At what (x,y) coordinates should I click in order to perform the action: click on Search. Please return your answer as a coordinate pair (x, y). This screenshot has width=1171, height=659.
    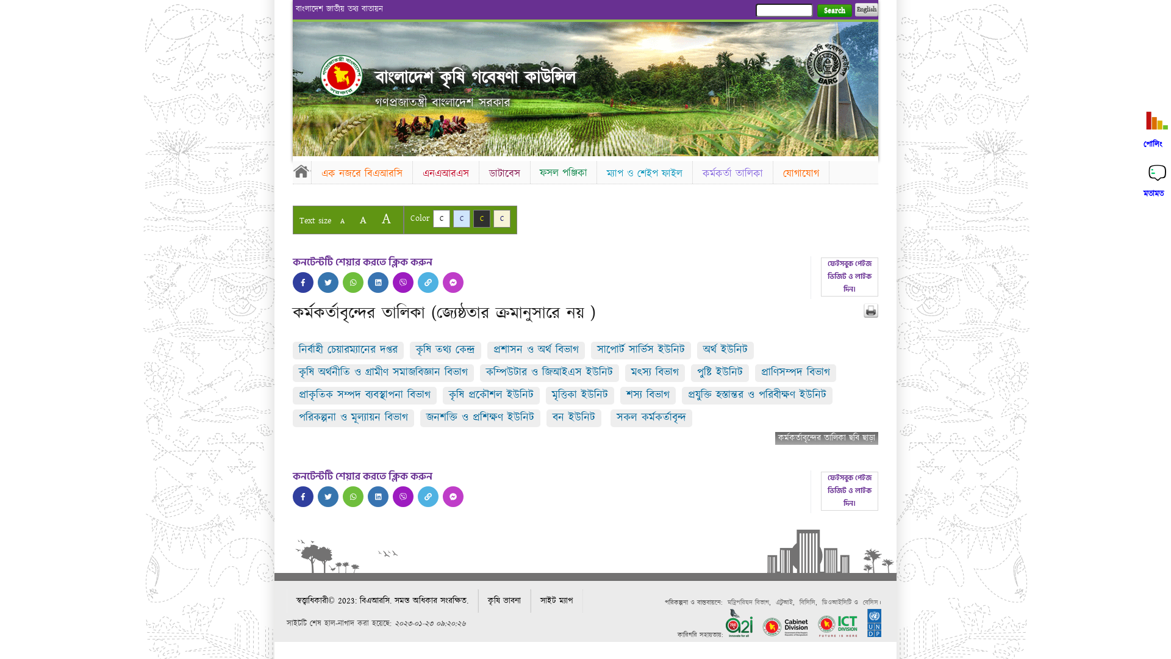
    Looking at the image, I should click on (834, 11).